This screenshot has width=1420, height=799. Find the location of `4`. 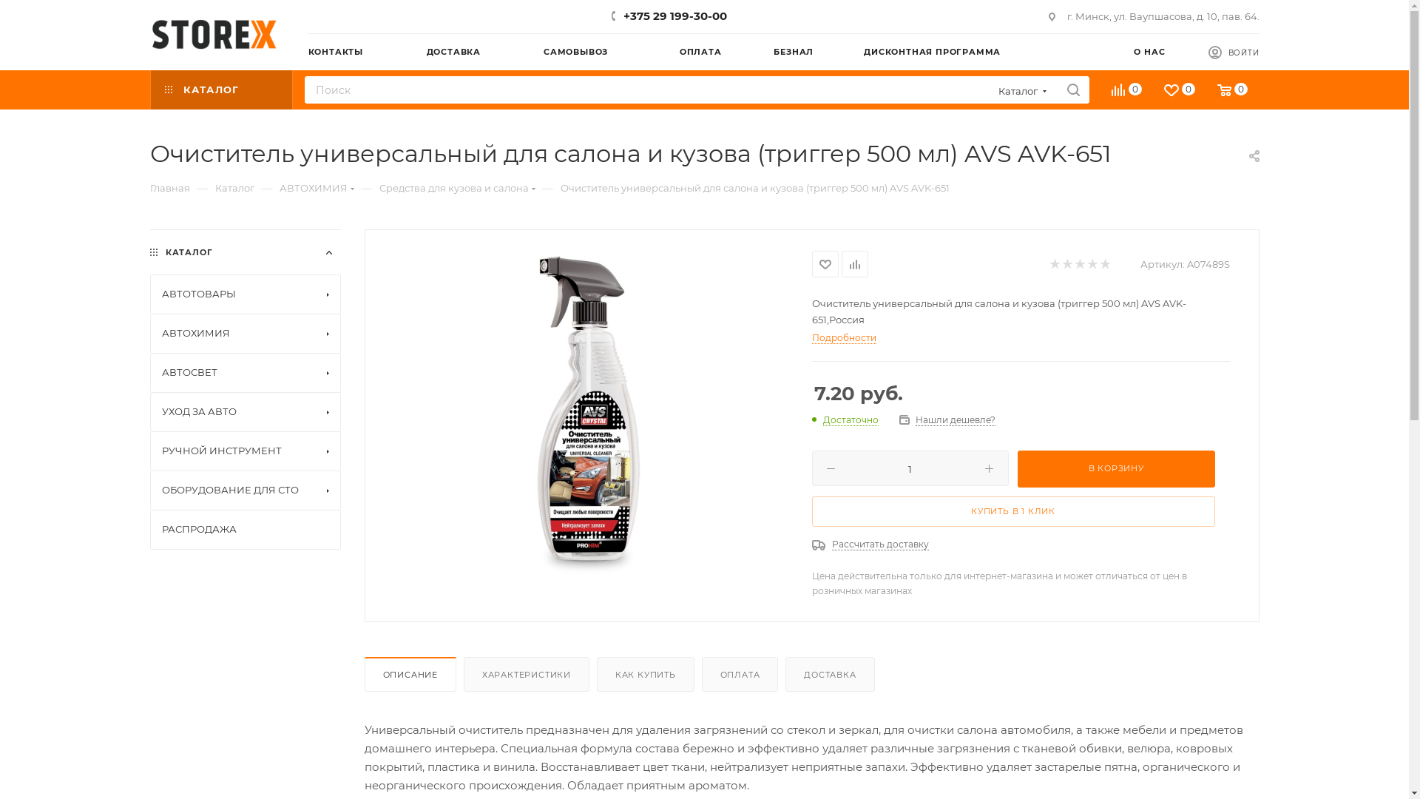

4 is located at coordinates (1092, 265).